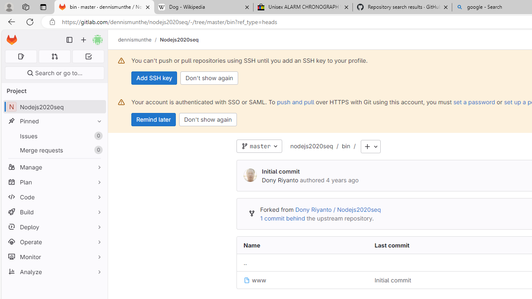 Image resolution: width=532 pixels, height=299 pixels. I want to click on Manage, so click(54, 167).